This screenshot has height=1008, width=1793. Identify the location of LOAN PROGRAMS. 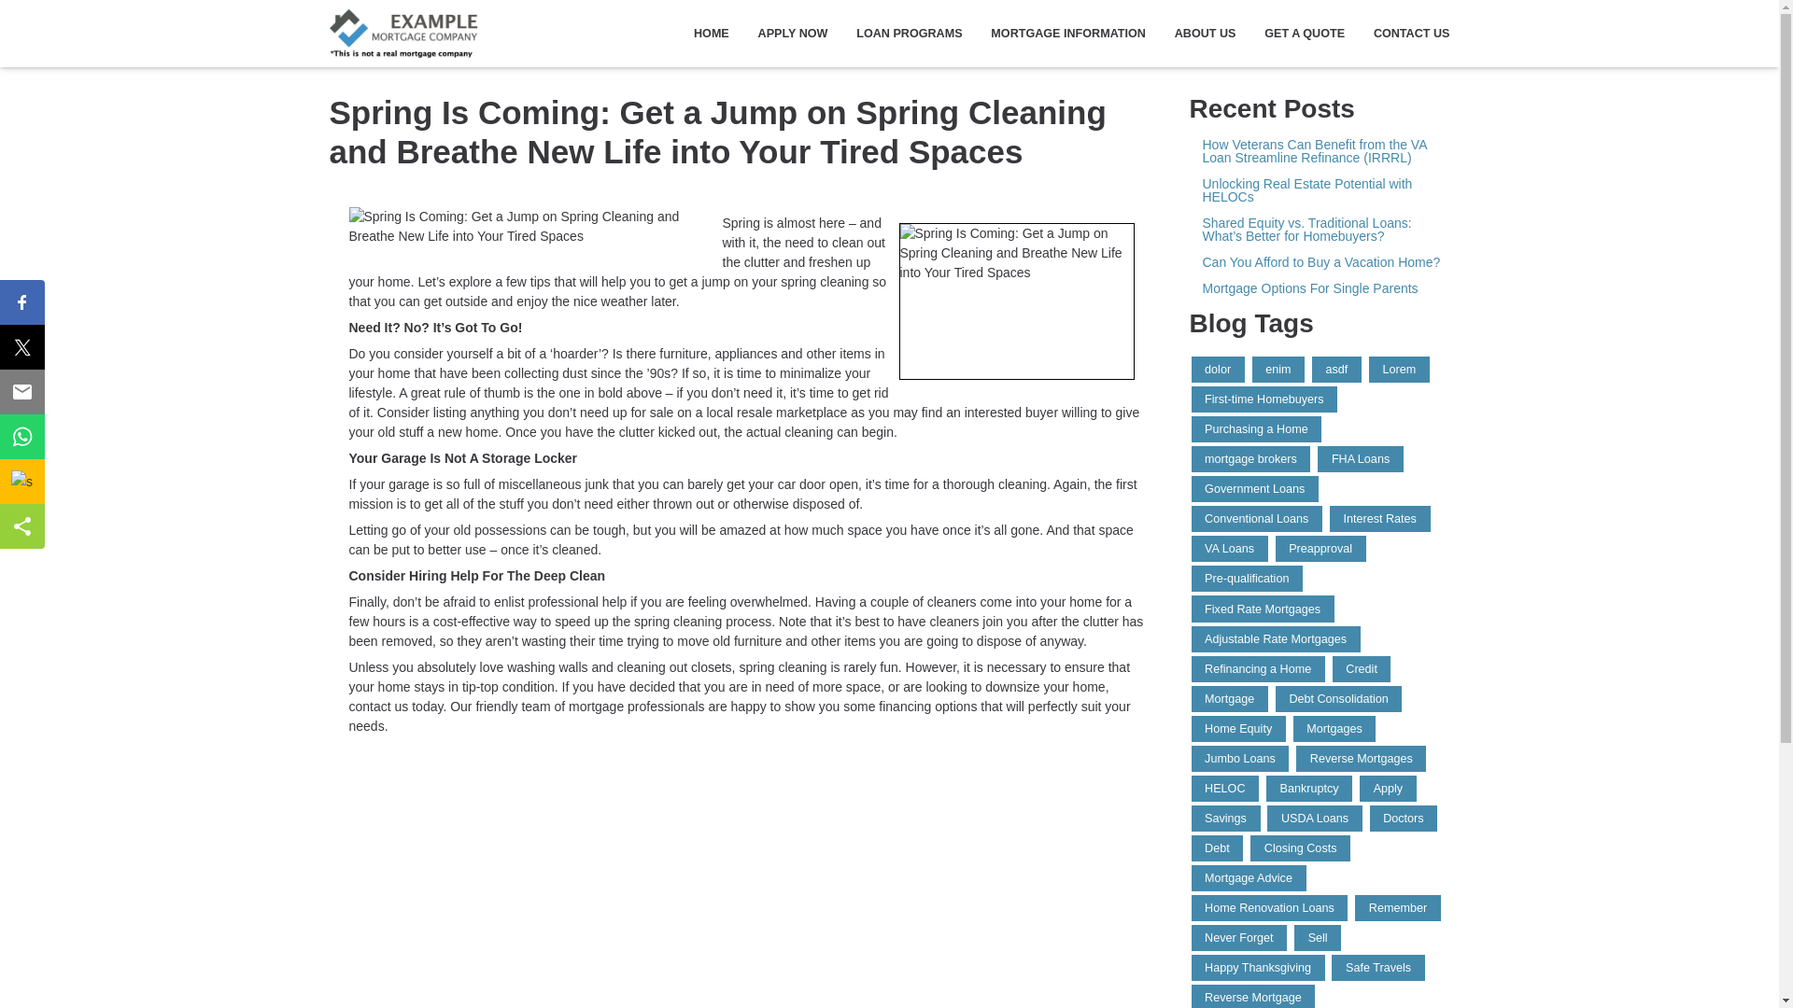
(910, 34).